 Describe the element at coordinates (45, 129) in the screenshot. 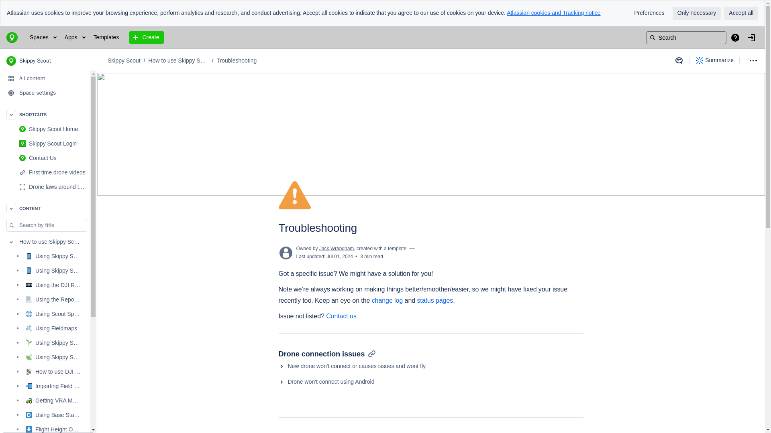

I see `Skippy Scout Home` at that location.